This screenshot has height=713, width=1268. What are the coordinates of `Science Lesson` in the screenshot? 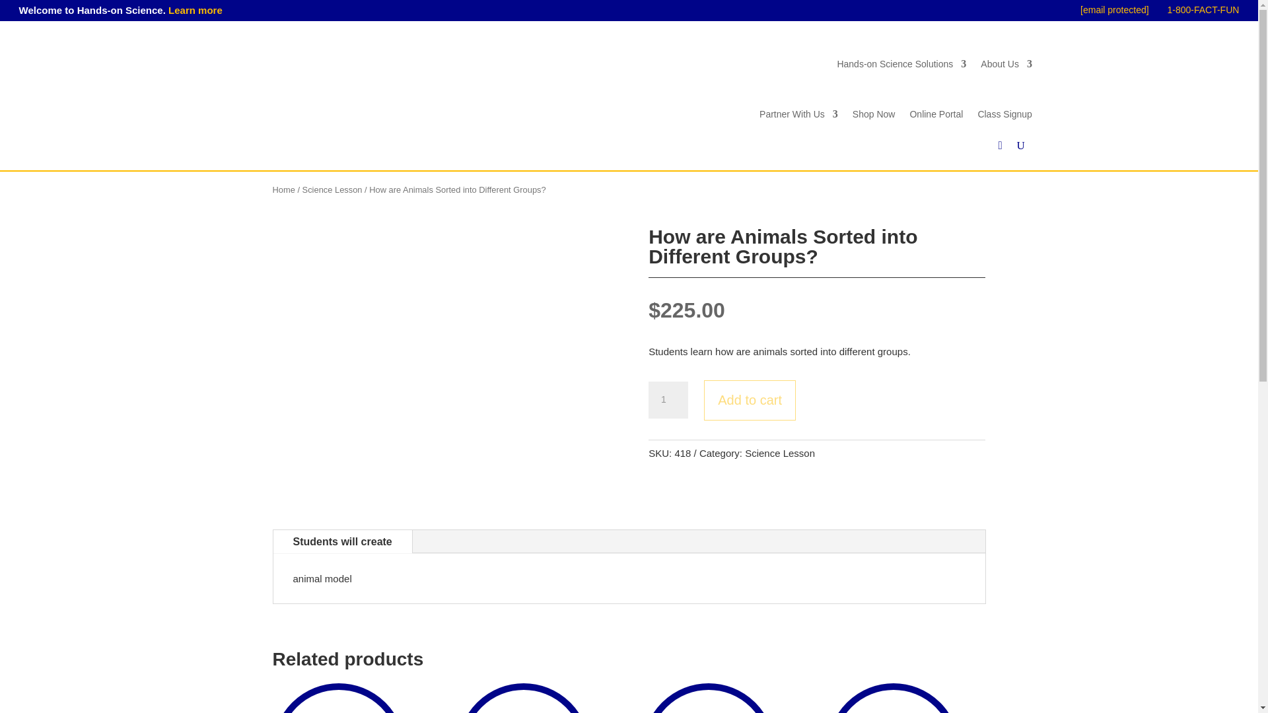 It's located at (333, 189).